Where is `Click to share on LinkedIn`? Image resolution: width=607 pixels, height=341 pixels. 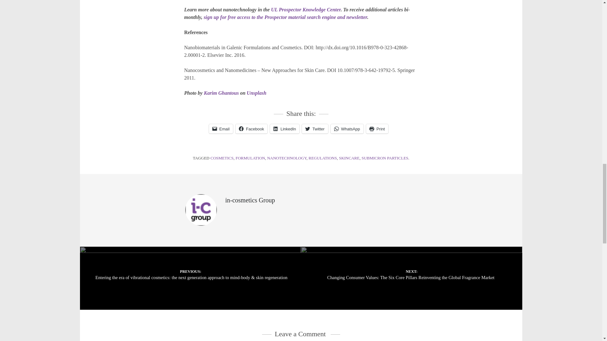 Click to share on LinkedIn is located at coordinates (285, 129).